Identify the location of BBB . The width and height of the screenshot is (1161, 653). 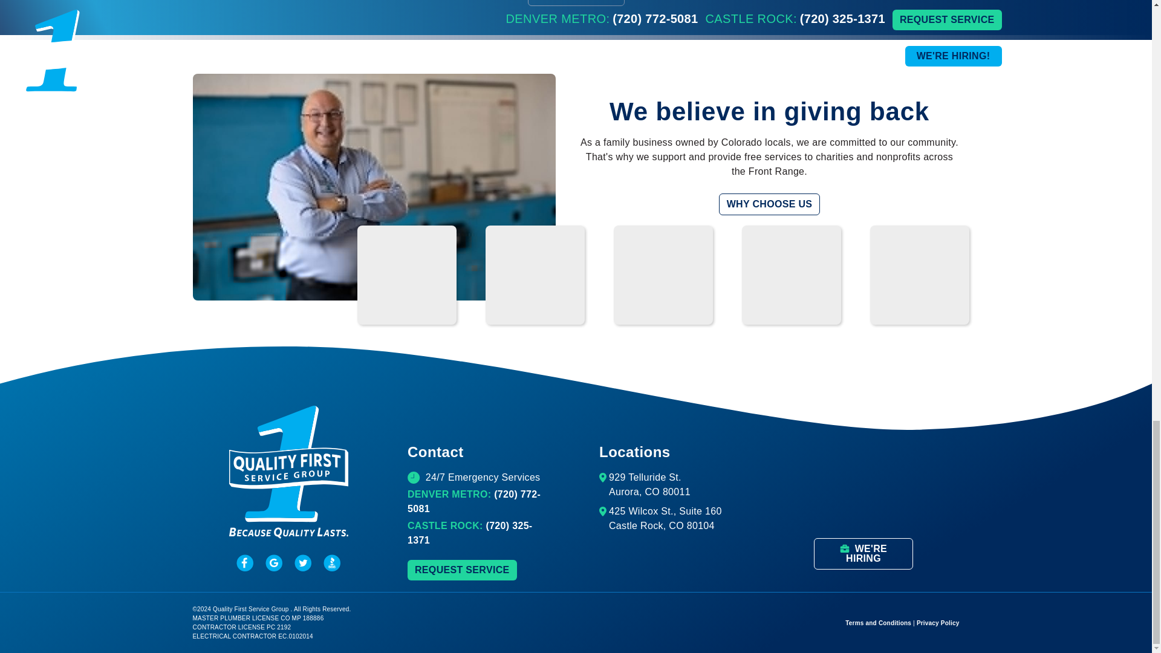
(331, 562).